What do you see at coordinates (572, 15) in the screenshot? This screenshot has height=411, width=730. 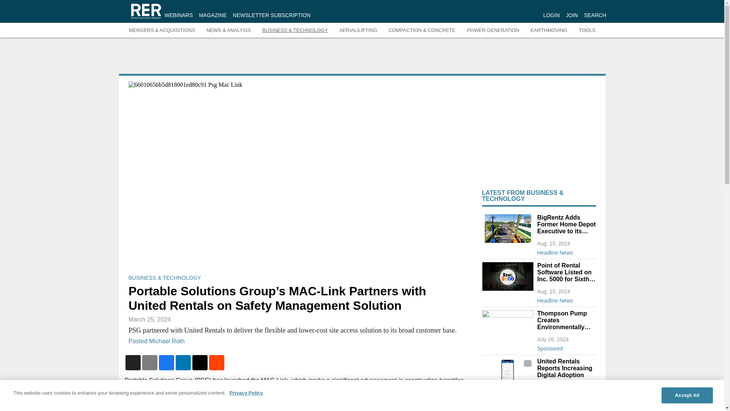 I see `JOIN` at bounding box center [572, 15].